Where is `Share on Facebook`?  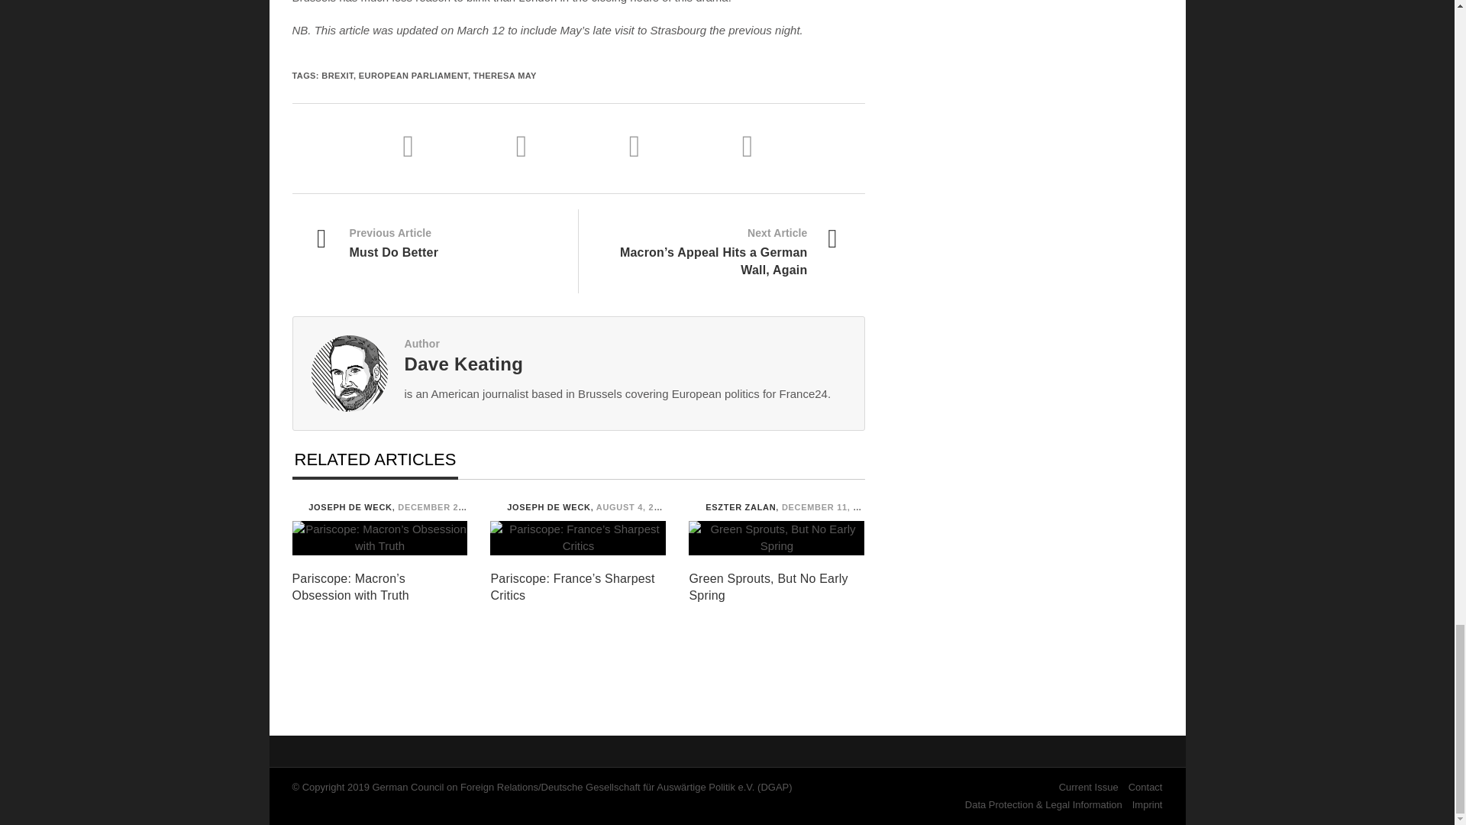
Share on Facebook is located at coordinates (446, 145).